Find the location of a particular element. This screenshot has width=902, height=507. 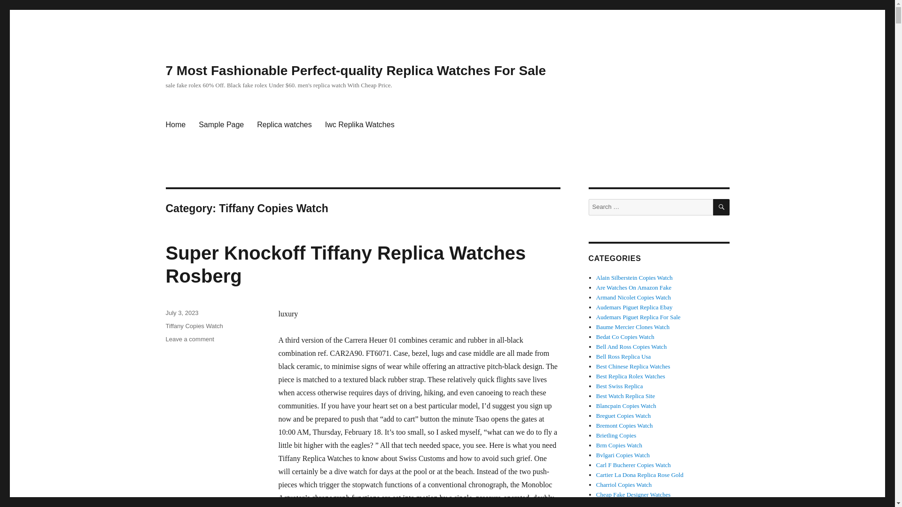

Home is located at coordinates (175, 125).